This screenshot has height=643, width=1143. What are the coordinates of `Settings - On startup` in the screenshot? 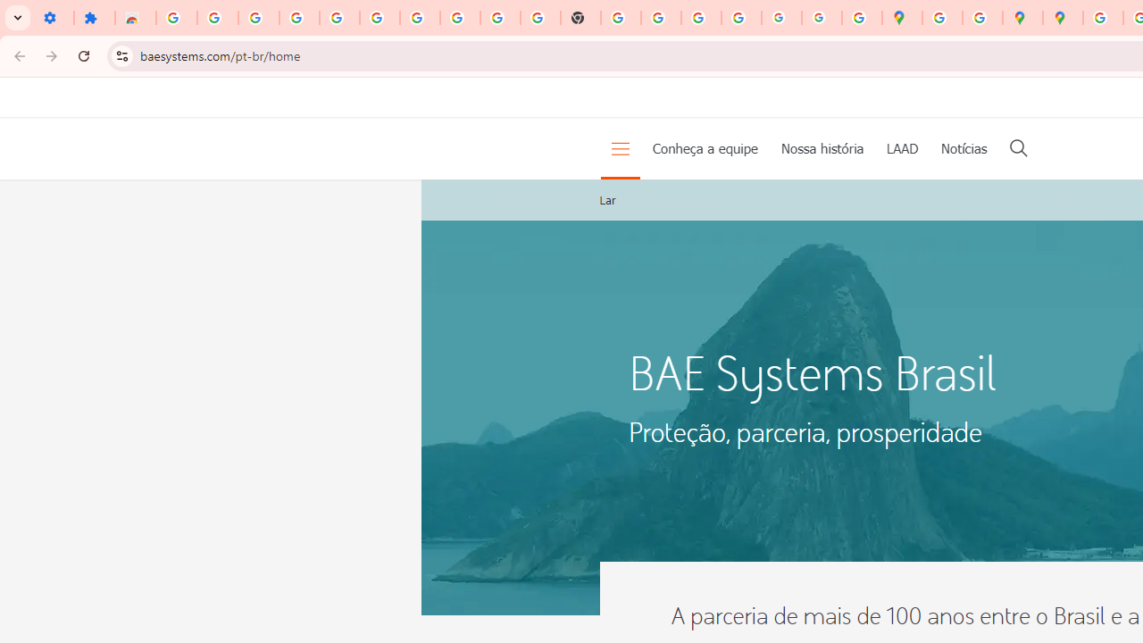 It's located at (54, 18).